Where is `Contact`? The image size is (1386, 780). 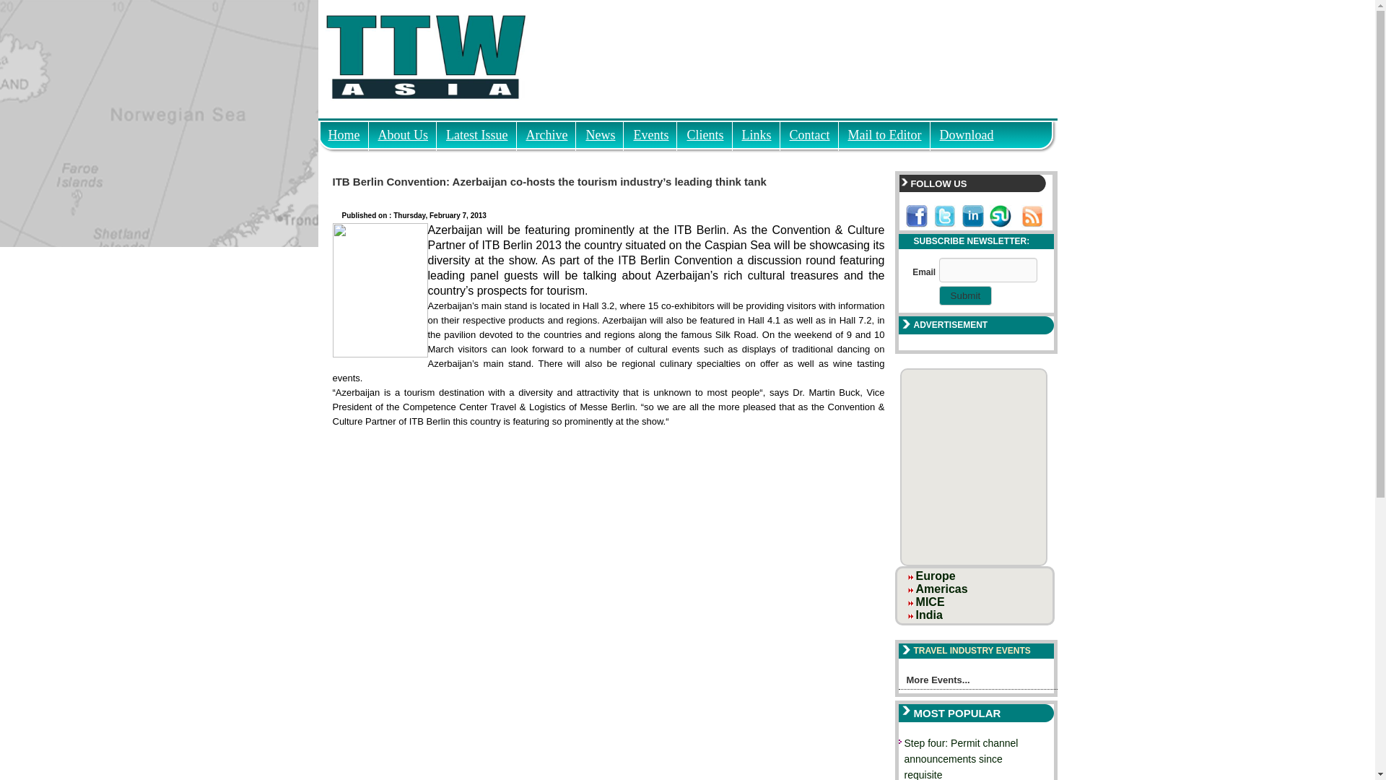 Contact is located at coordinates (810, 131).